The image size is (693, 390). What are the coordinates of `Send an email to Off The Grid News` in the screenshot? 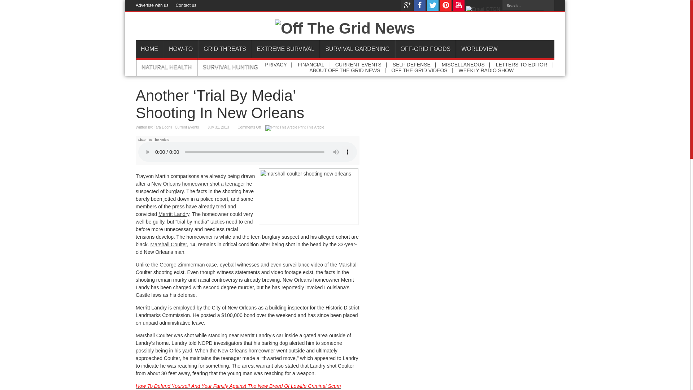 It's located at (483, 9).